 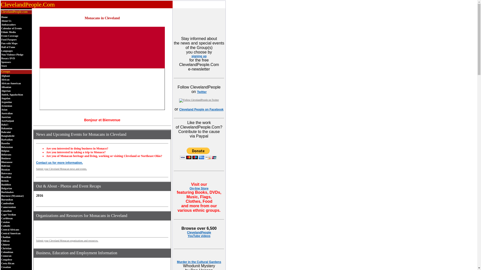 What do you see at coordinates (8, 47) in the screenshot?
I see `Hall of Fame` at bounding box center [8, 47].